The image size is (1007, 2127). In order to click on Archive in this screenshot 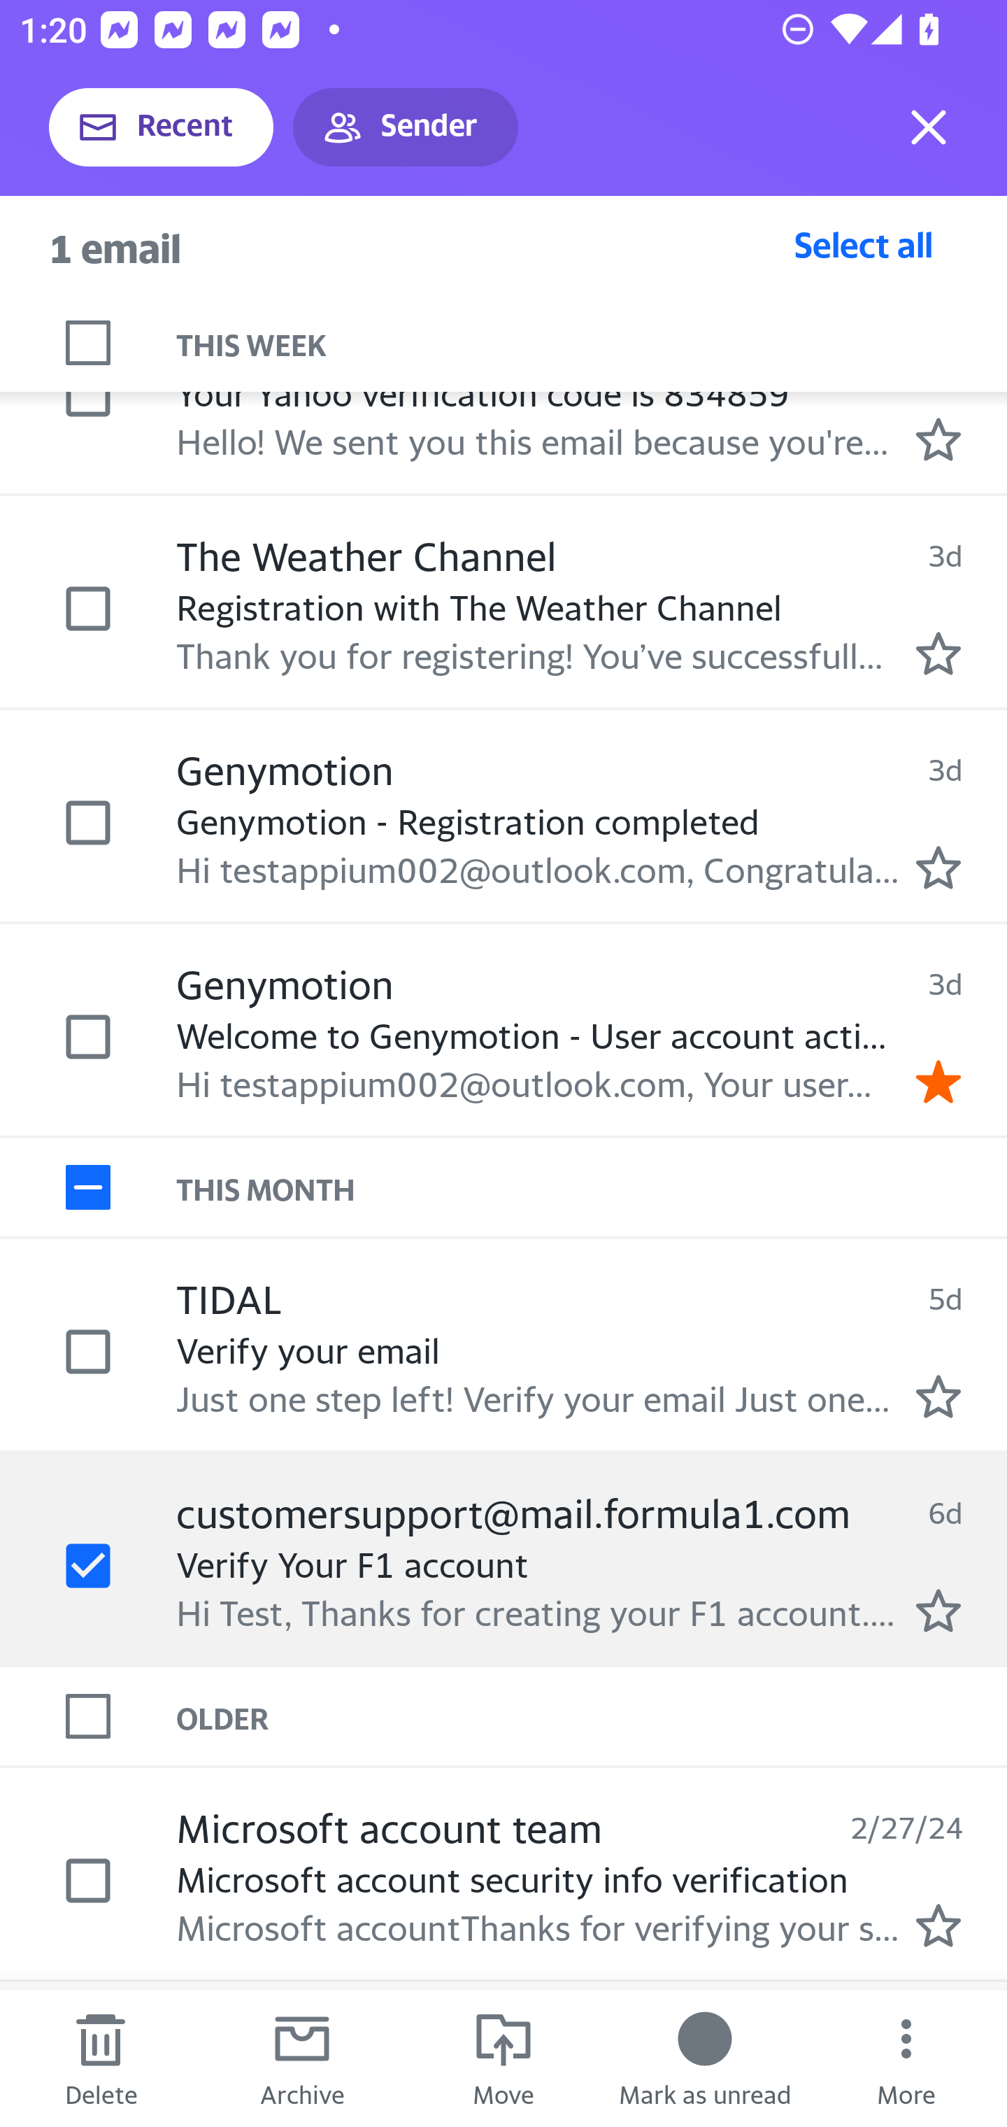, I will do `click(302, 2058)`.